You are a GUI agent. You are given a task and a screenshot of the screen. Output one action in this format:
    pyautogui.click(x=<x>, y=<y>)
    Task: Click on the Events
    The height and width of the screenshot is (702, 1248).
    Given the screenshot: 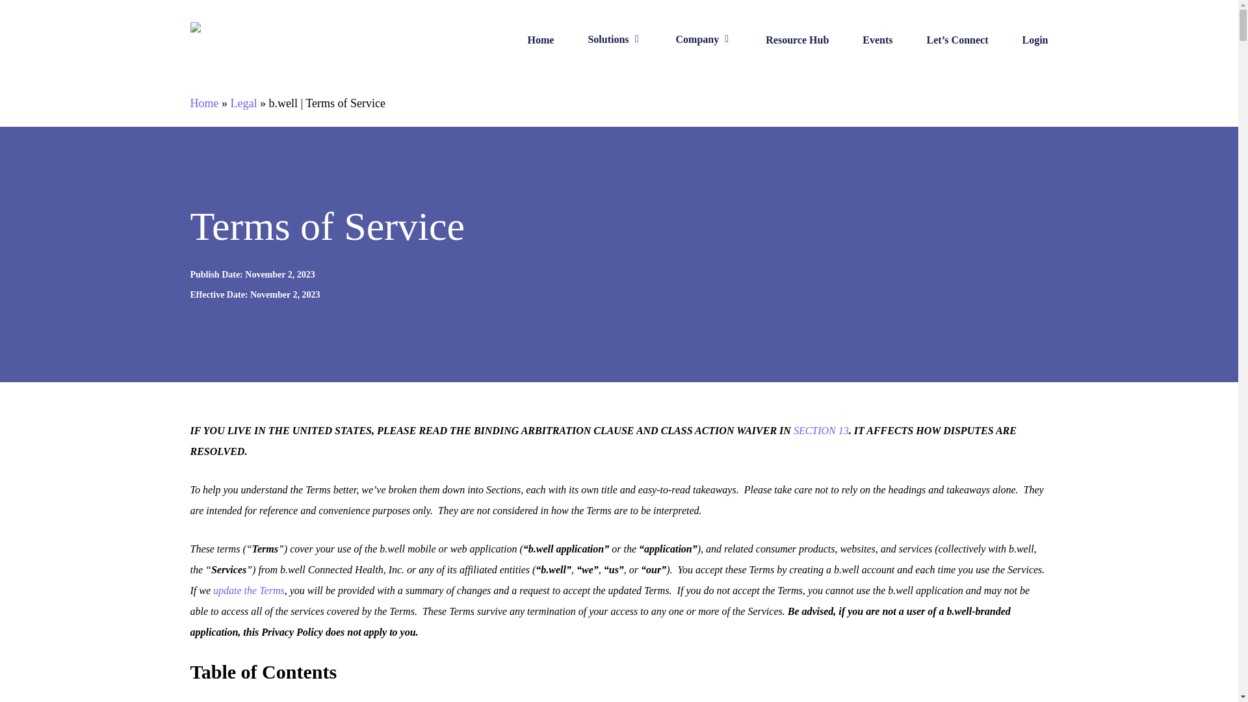 What is the action you would take?
    pyautogui.click(x=877, y=40)
    